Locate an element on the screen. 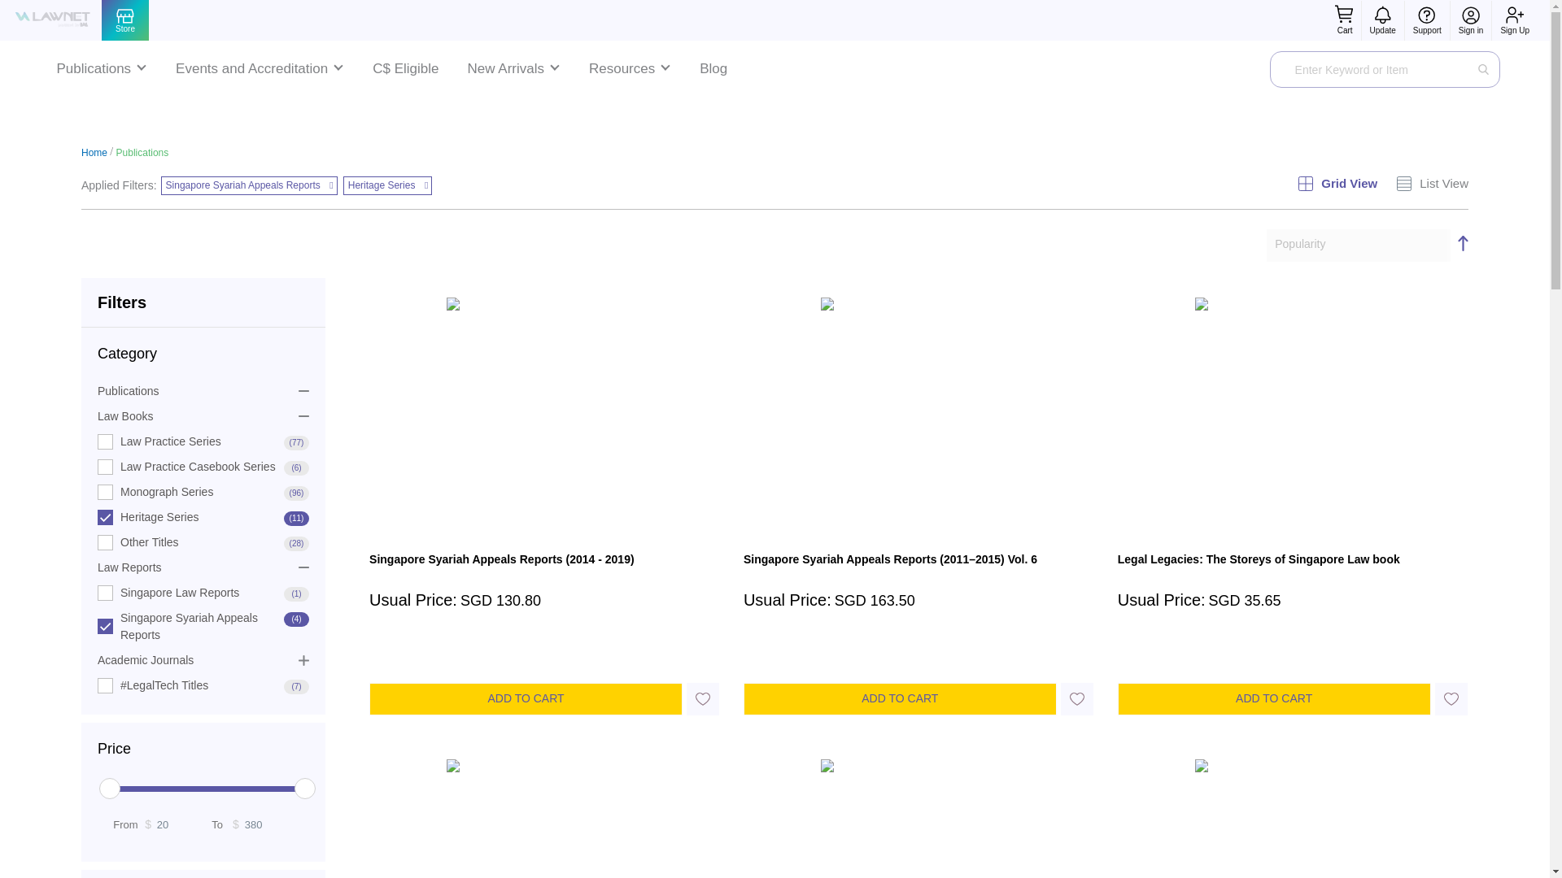 This screenshot has height=878, width=1562. 20 is located at coordinates (181, 824).